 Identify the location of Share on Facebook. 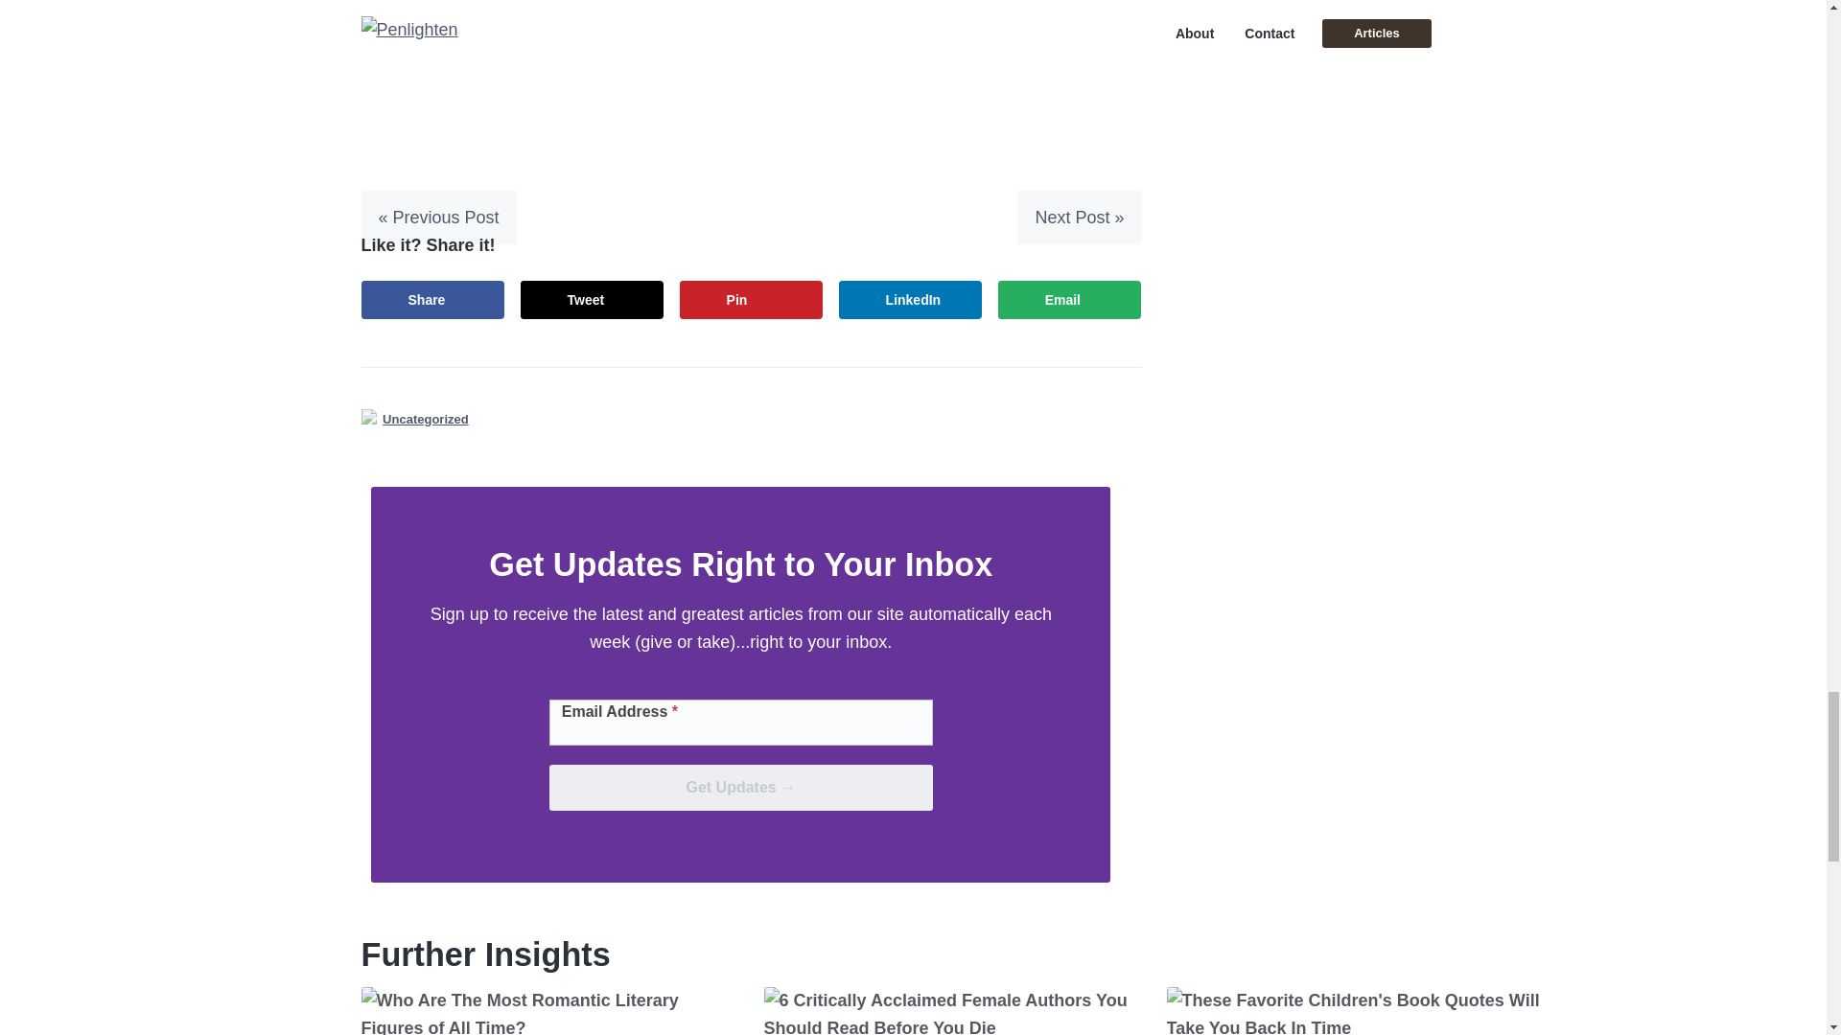
(432, 299).